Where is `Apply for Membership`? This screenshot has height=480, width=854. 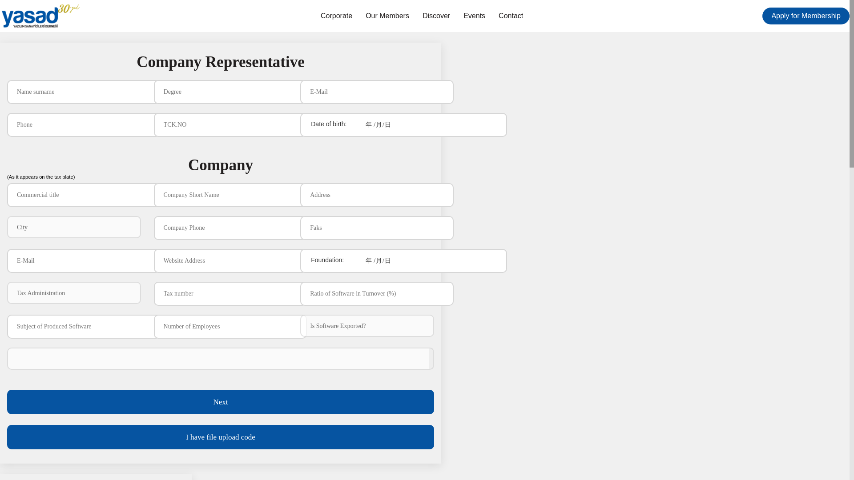
Apply for Membership is located at coordinates (806, 16).